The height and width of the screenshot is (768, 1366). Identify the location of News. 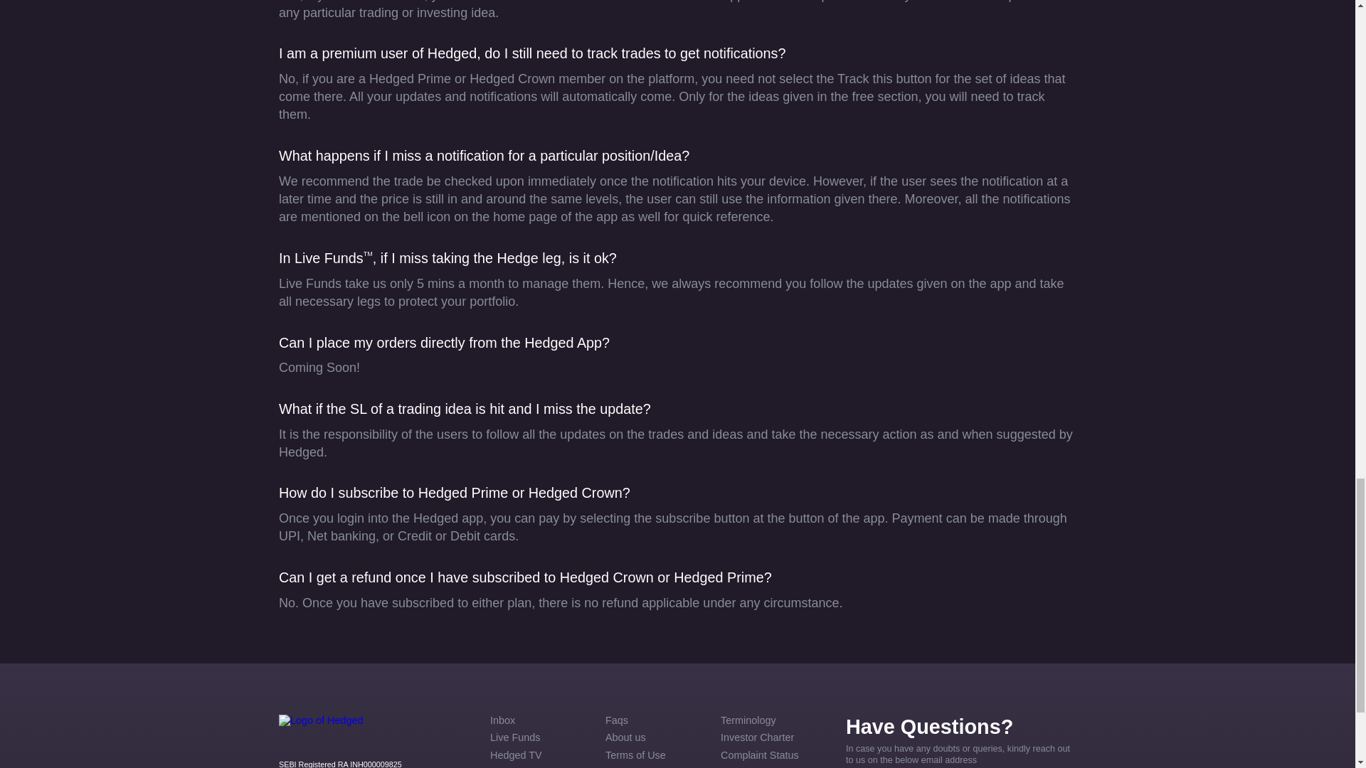
(541, 767).